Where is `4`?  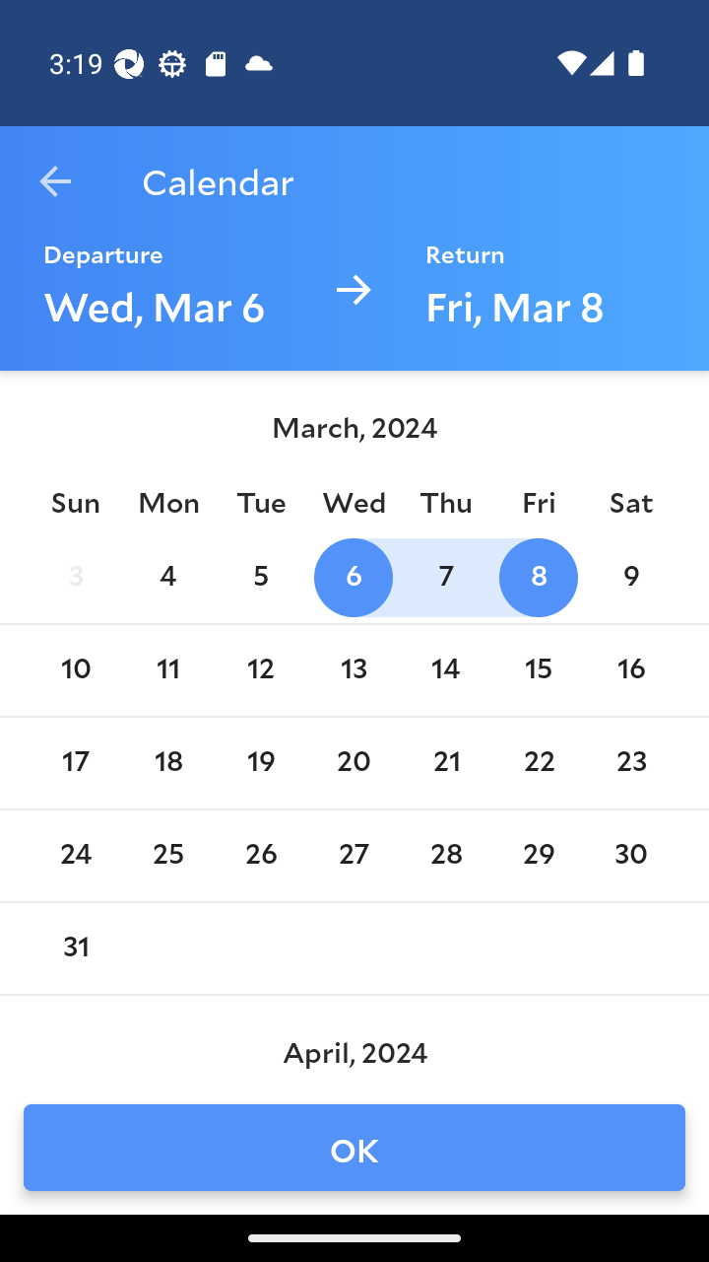 4 is located at coordinates (167, 578).